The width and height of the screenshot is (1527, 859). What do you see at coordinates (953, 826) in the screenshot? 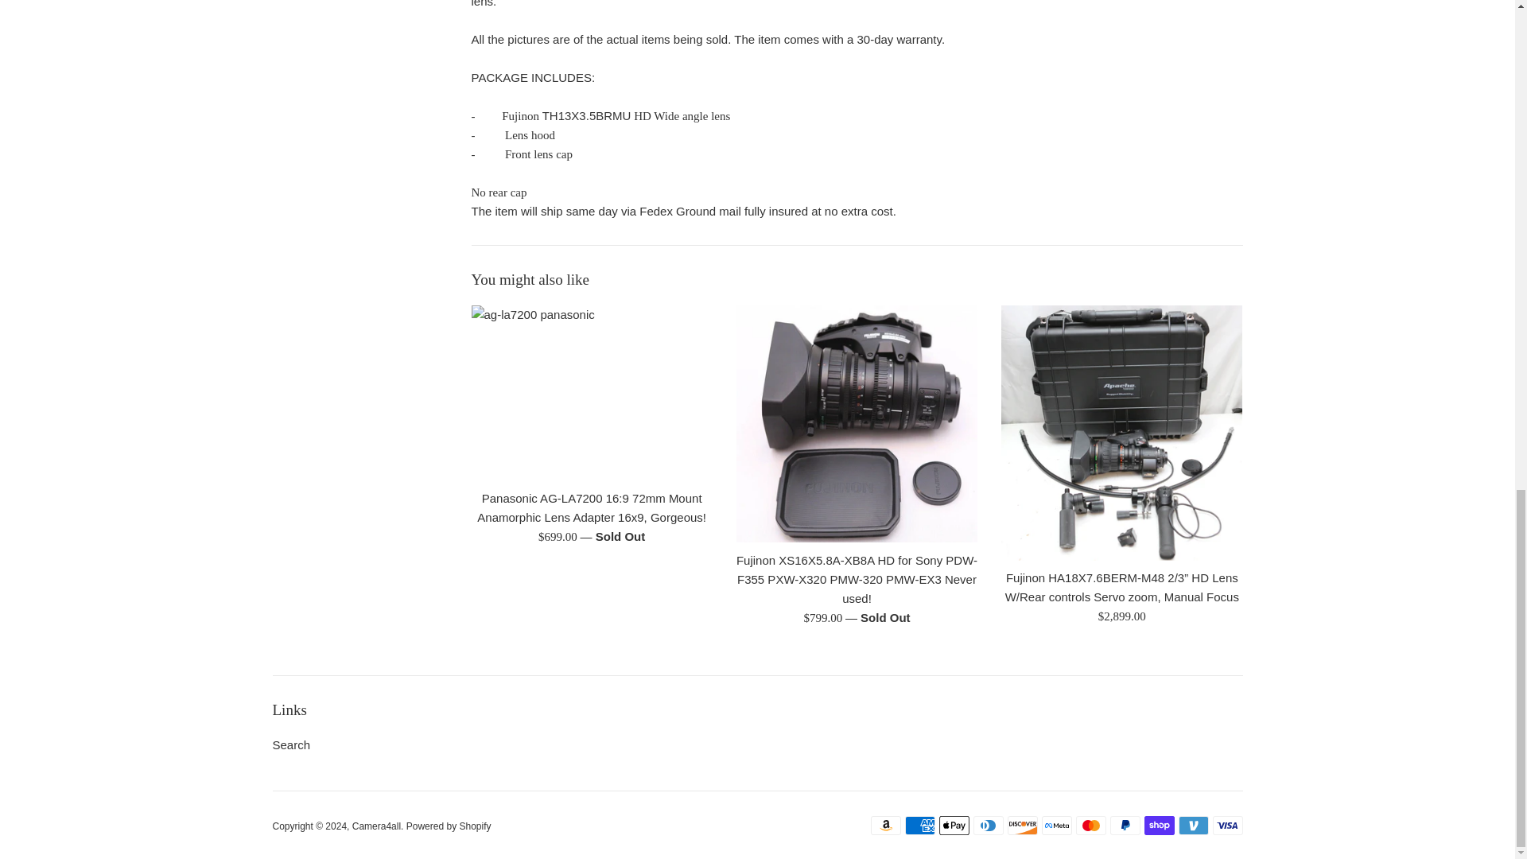
I see `Apple Pay` at bounding box center [953, 826].